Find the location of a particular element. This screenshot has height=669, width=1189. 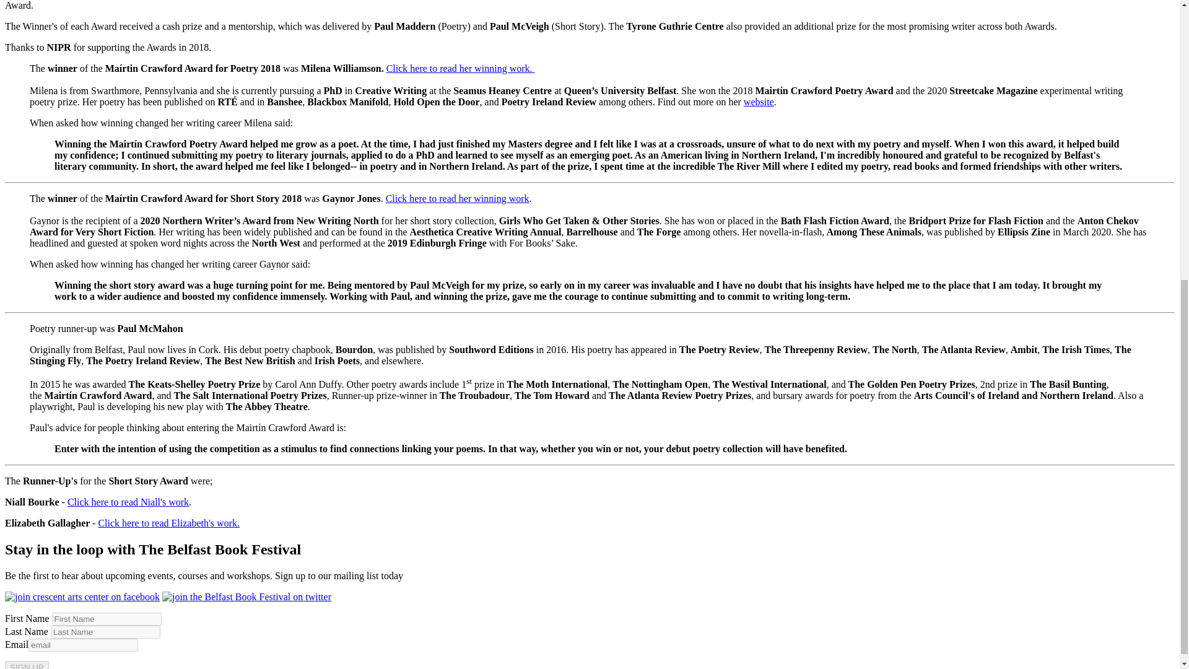

Click here to read her winning work is located at coordinates (457, 198).